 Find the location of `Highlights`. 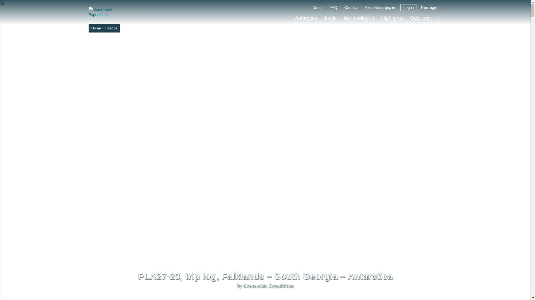

Highlights is located at coordinates (392, 18).